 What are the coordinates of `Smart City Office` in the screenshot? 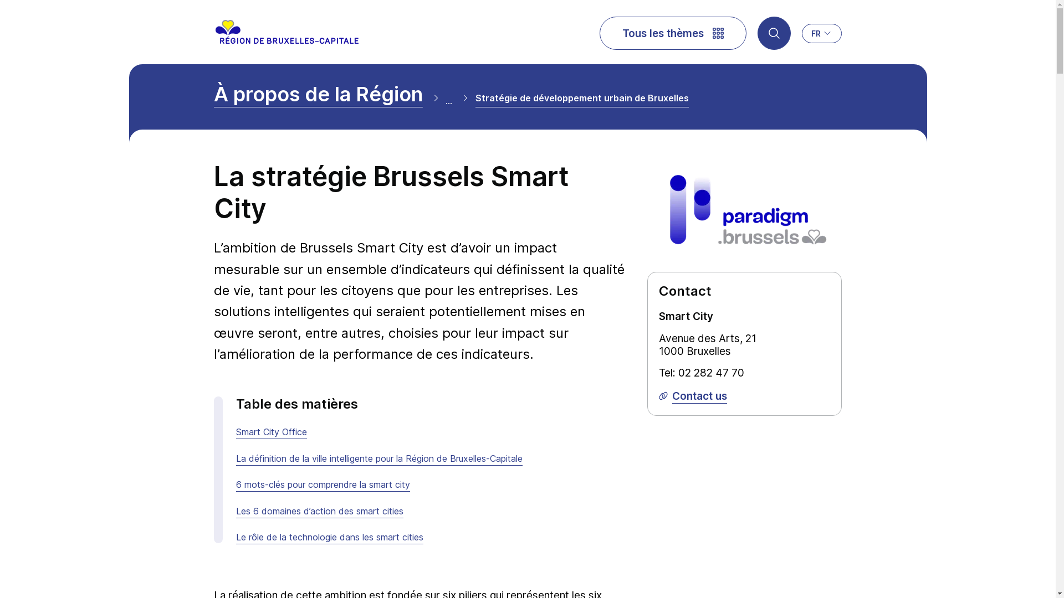 It's located at (272, 432).